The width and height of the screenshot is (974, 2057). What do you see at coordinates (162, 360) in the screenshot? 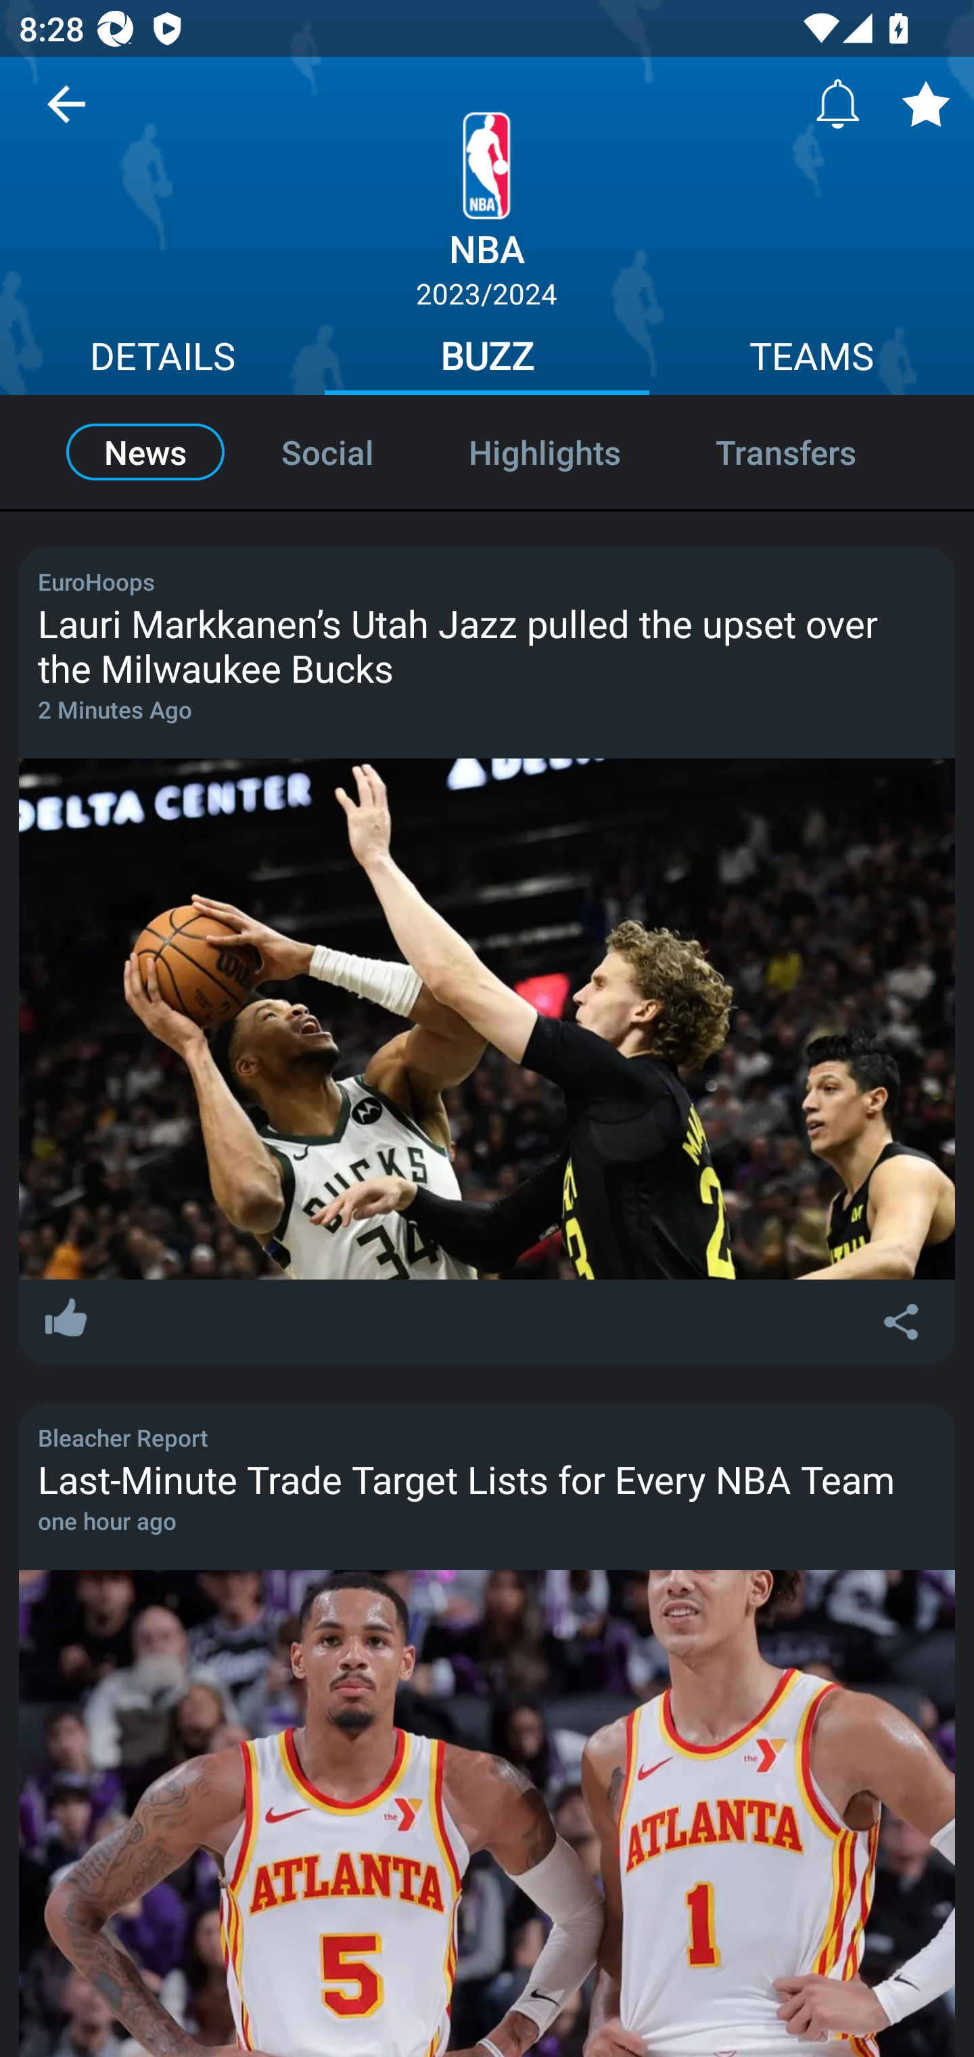
I see `DETAILS` at bounding box center [162, 360].